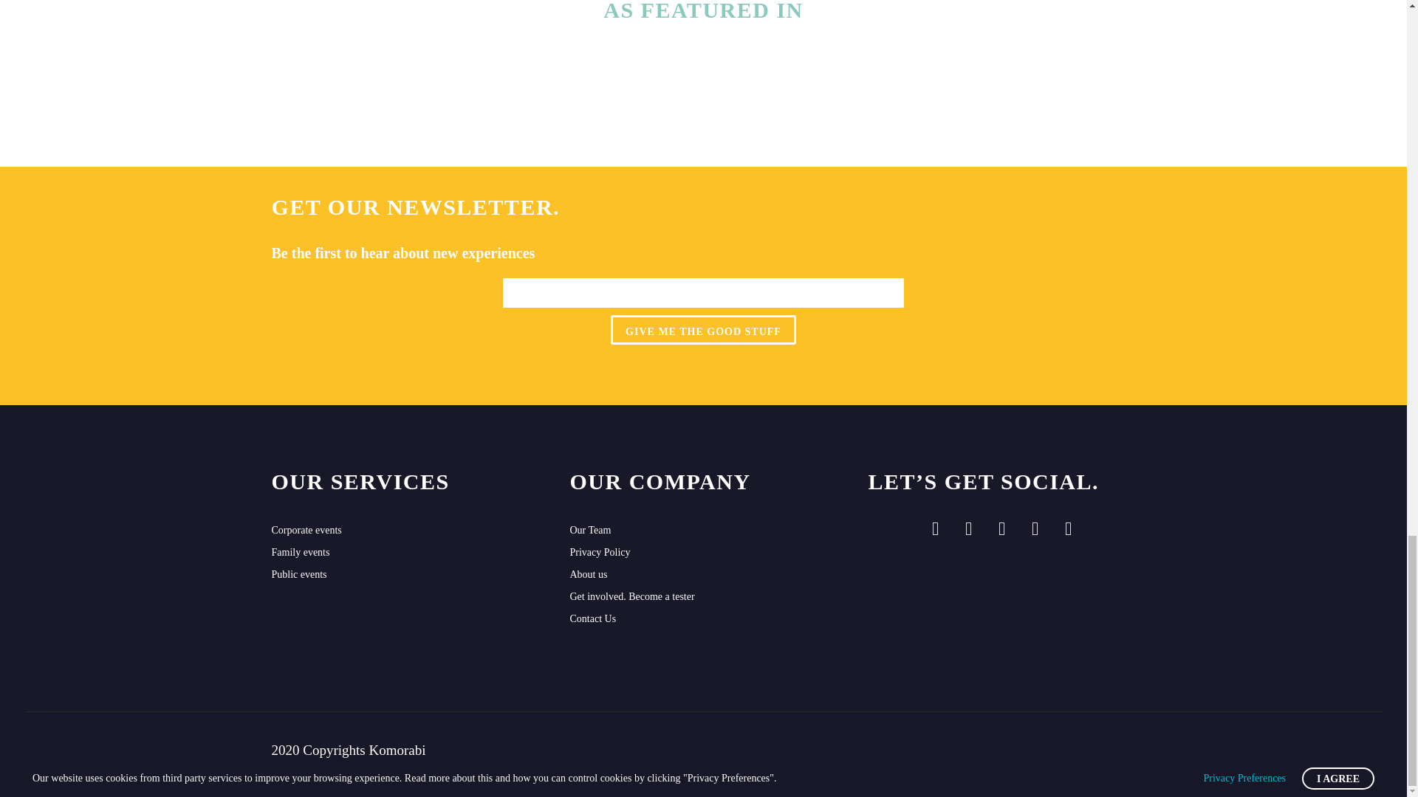  I want to click on Family events, so click(405, 552).